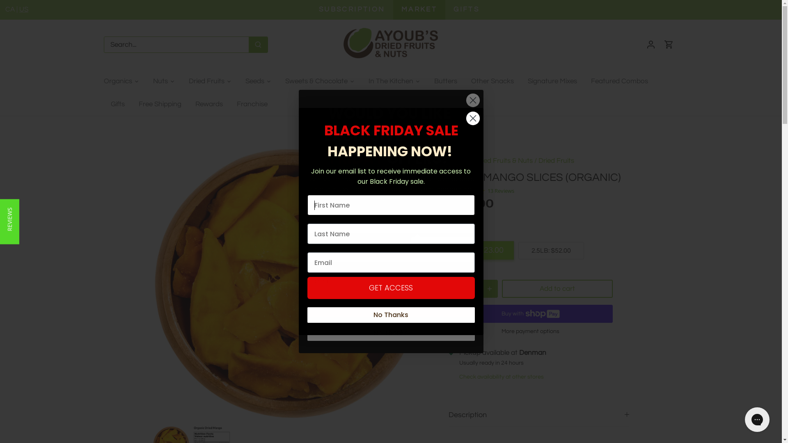  Describe the element at coordinates (117, 104) in the screenshot. I see `Gifts` at that location.